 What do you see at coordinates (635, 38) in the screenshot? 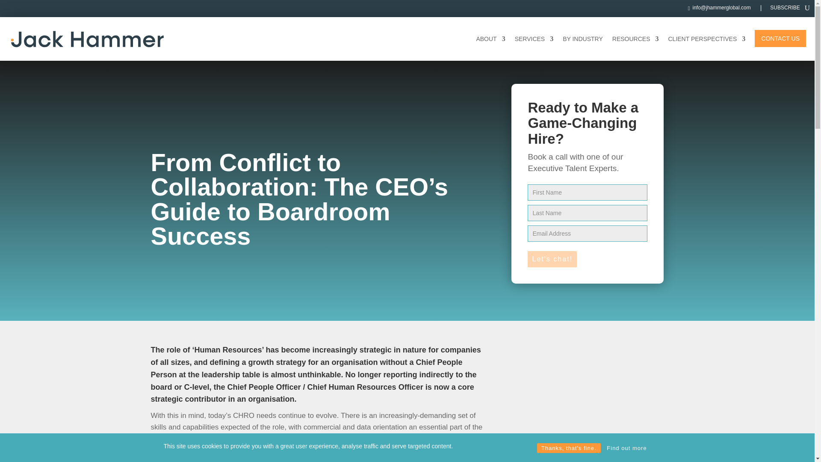
I see `RESOURCES` at bounding box center [635, 38].